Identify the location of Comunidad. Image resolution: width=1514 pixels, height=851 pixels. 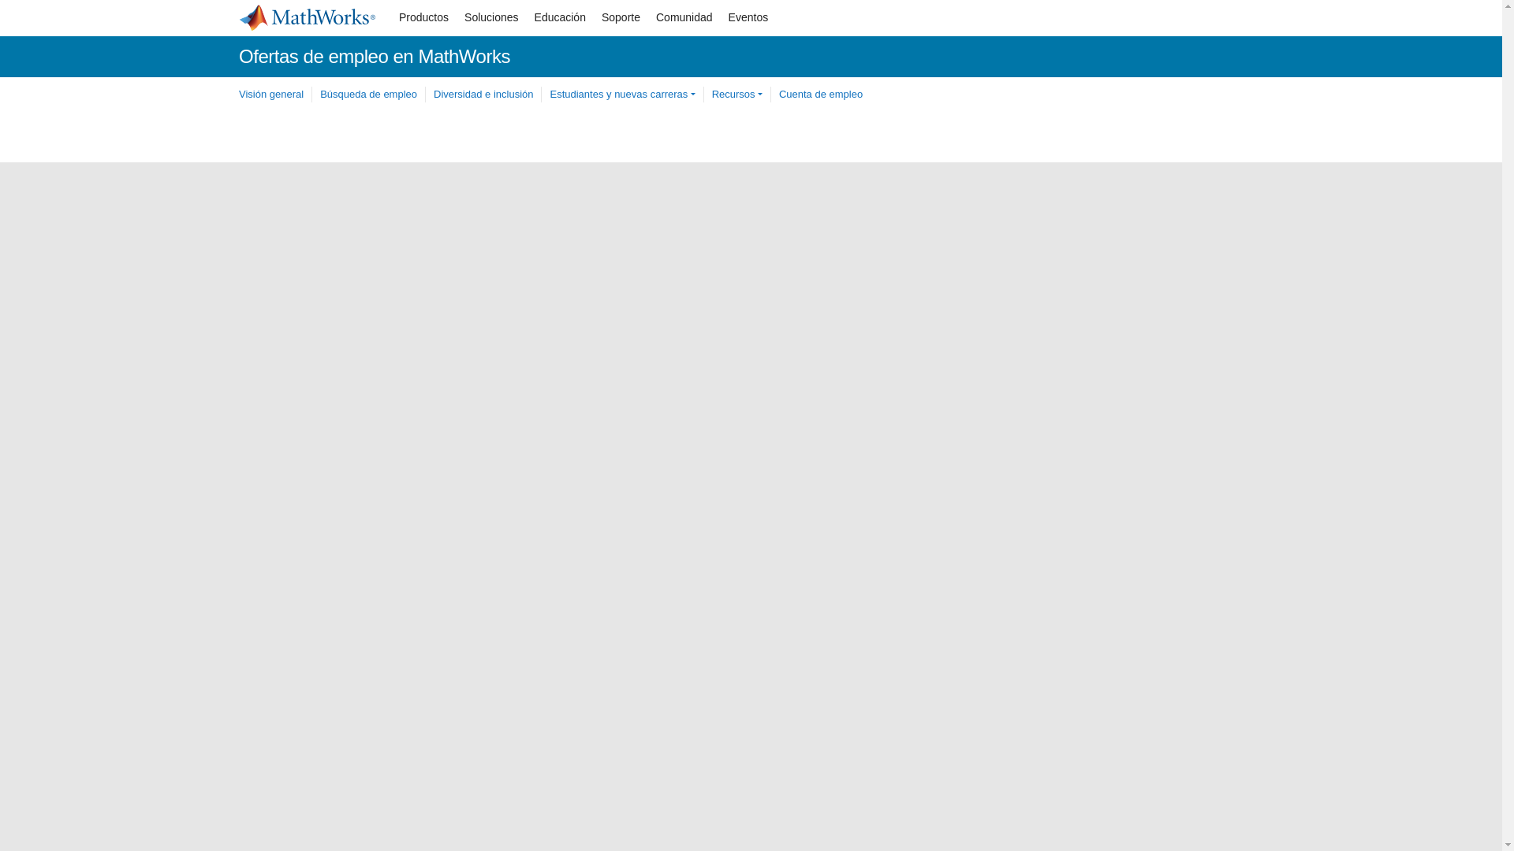
(684, 17).